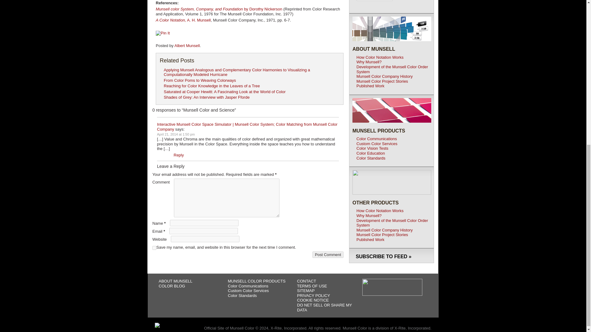  What do you see at coordinates (206, 97) in the screenshot?
I see `Shades of Grey: An Interview with Jasper Fforde` at bounding box center [206, 97].